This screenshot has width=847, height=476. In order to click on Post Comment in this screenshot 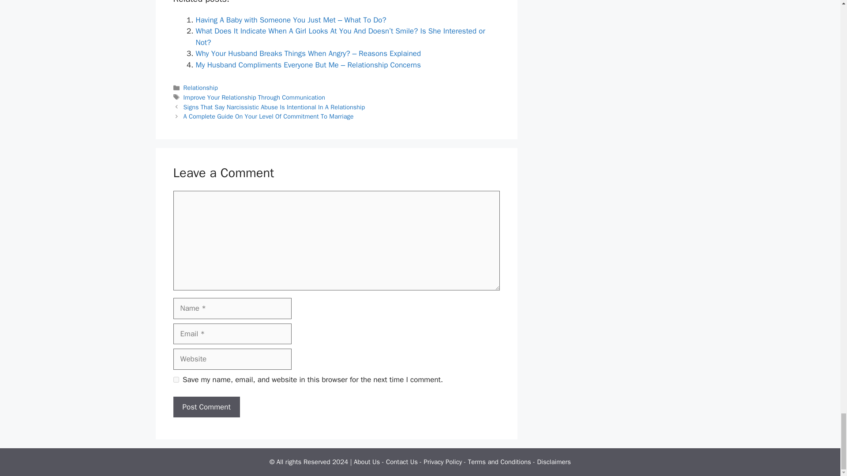, I will do `click(206, 407)`.